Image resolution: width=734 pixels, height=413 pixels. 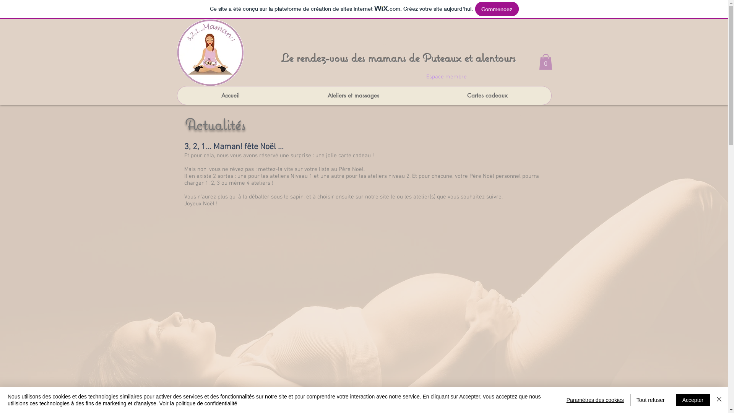 I want to click on Espace membre, so click(x=446, y=76).